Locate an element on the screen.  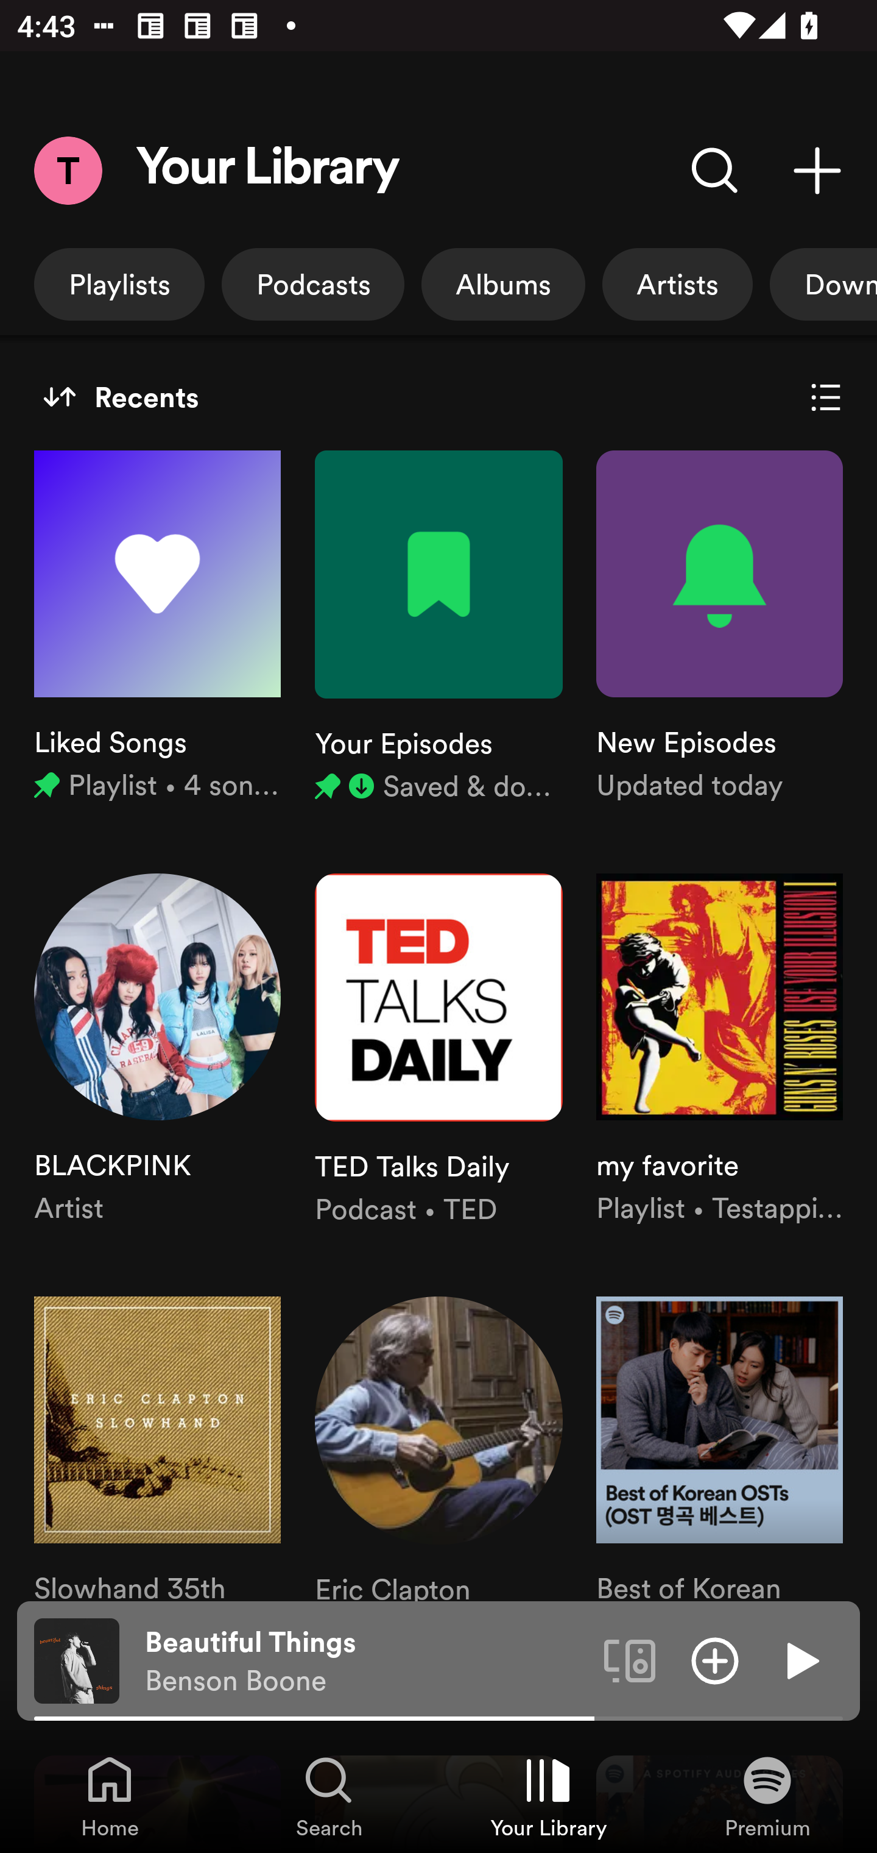
Show List view is located at coordinates (826, 397).